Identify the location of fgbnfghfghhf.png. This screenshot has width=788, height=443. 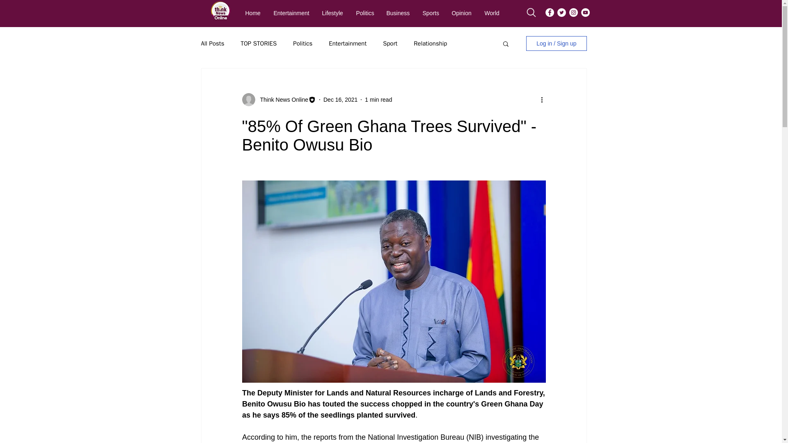
(220, 11).